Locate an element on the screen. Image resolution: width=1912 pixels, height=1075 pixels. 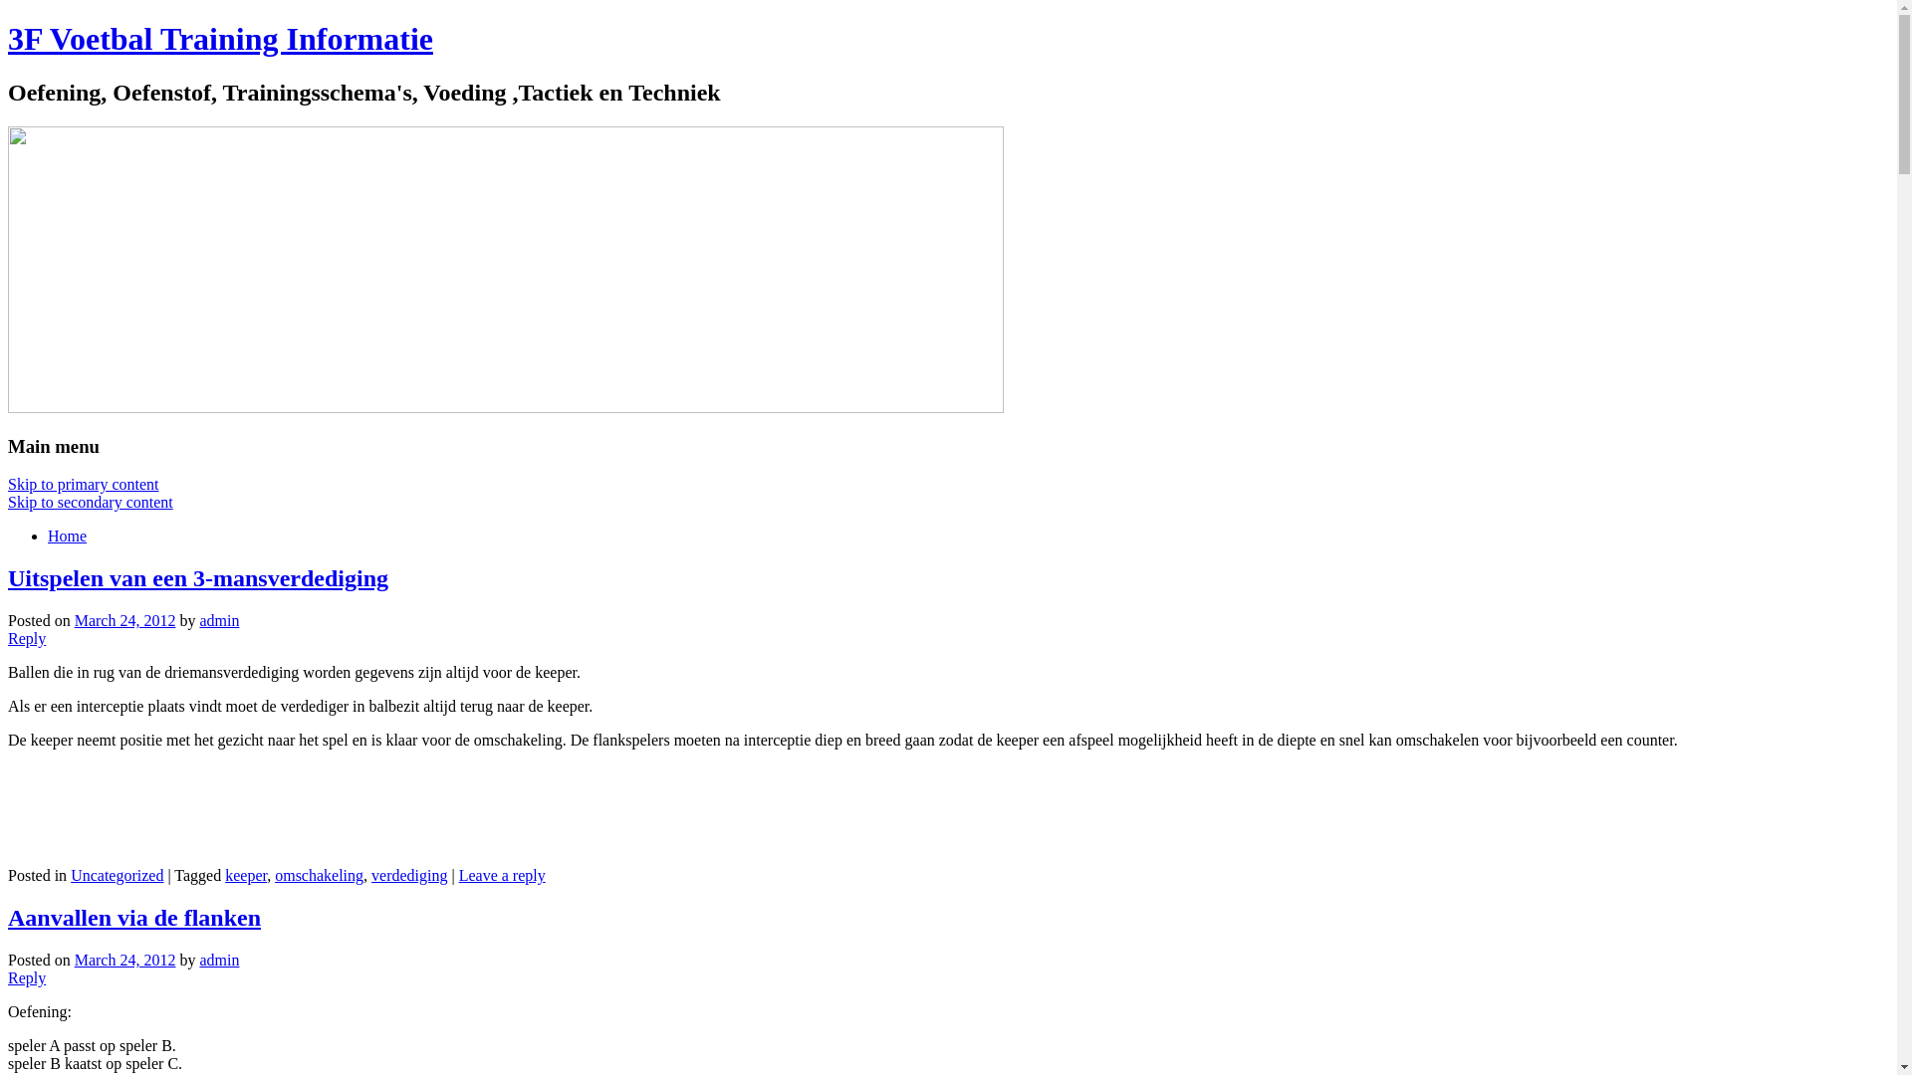
admin is located at coordinates (219, 621).